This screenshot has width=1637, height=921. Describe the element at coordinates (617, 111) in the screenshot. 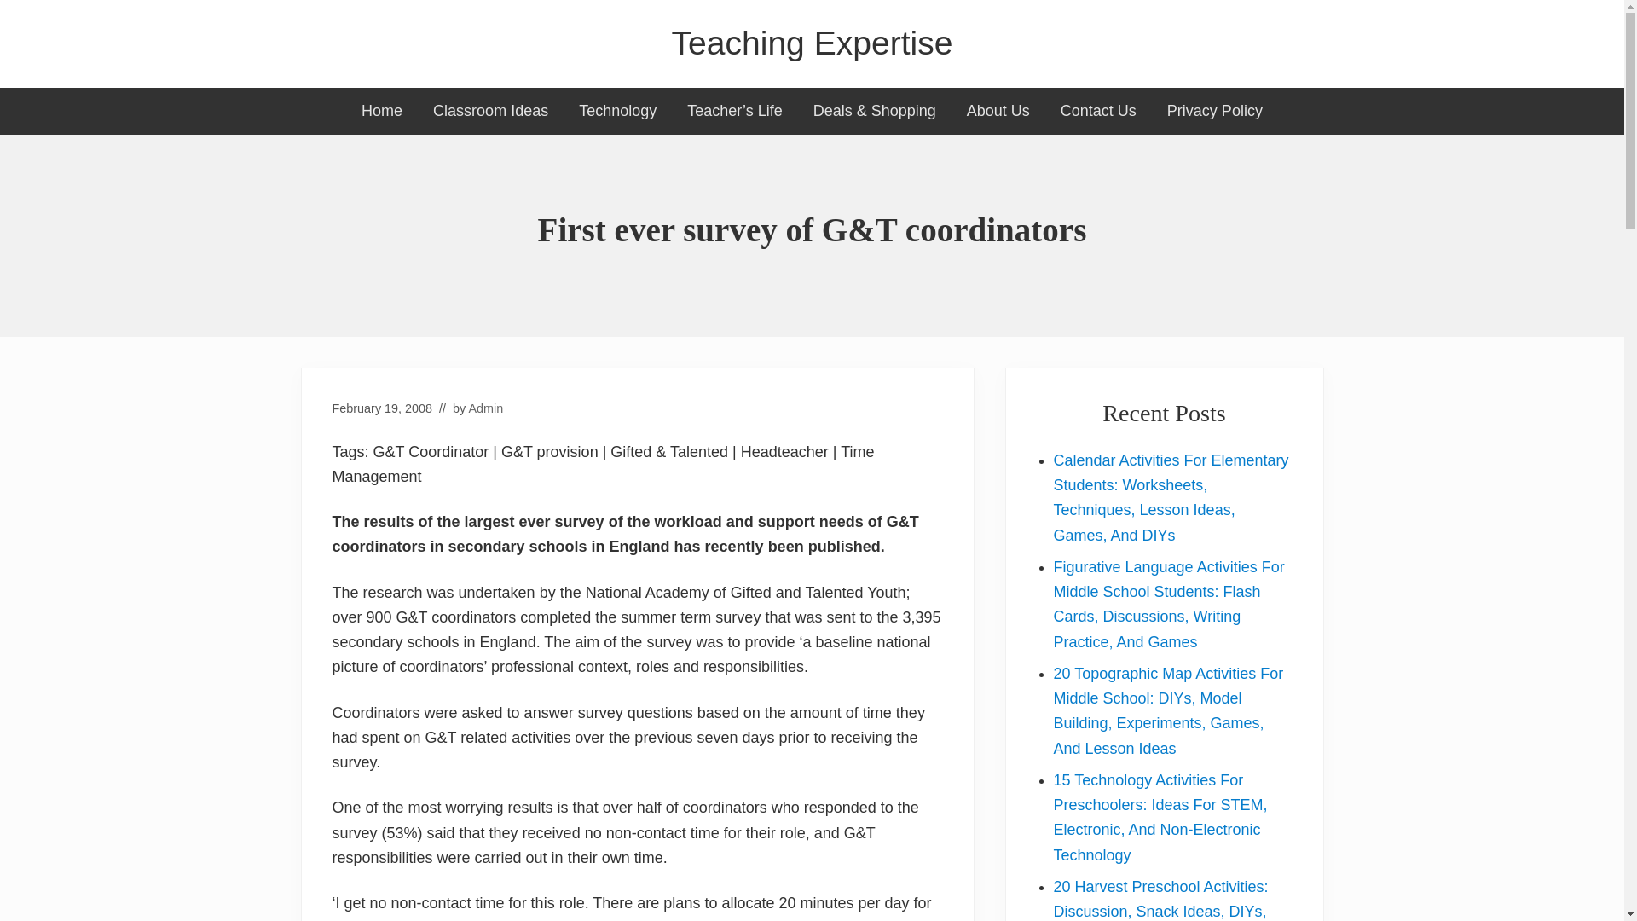

I see `Technology` at that location.